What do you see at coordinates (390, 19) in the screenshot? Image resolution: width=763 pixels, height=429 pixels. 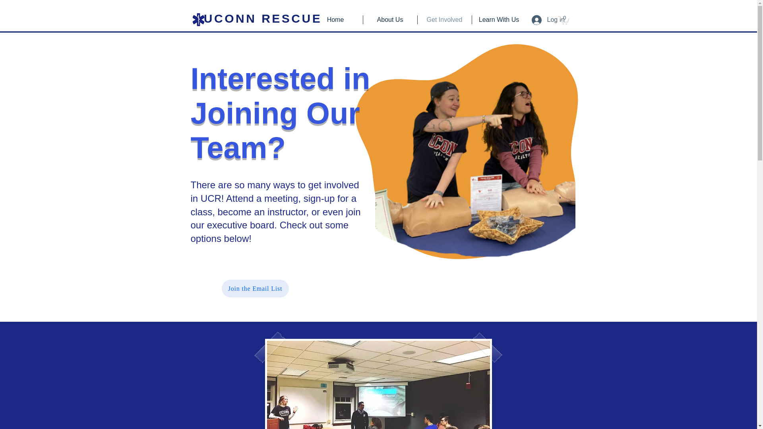 I see `About Us` at bounding box center [390, 19].